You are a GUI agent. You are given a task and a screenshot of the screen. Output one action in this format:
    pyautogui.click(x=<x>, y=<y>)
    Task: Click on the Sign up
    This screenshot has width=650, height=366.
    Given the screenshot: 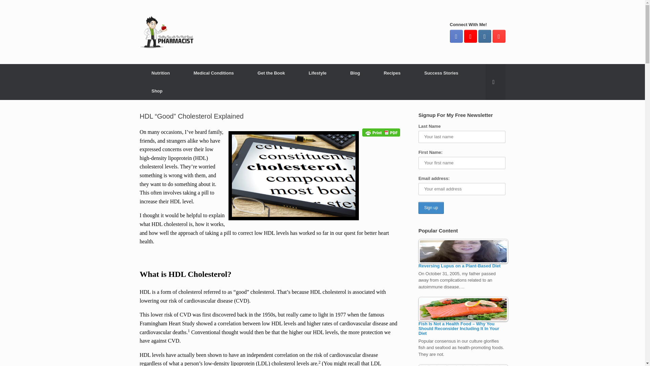 What is the action you would take?
    pyautogui.click(x=431, y=208)
    